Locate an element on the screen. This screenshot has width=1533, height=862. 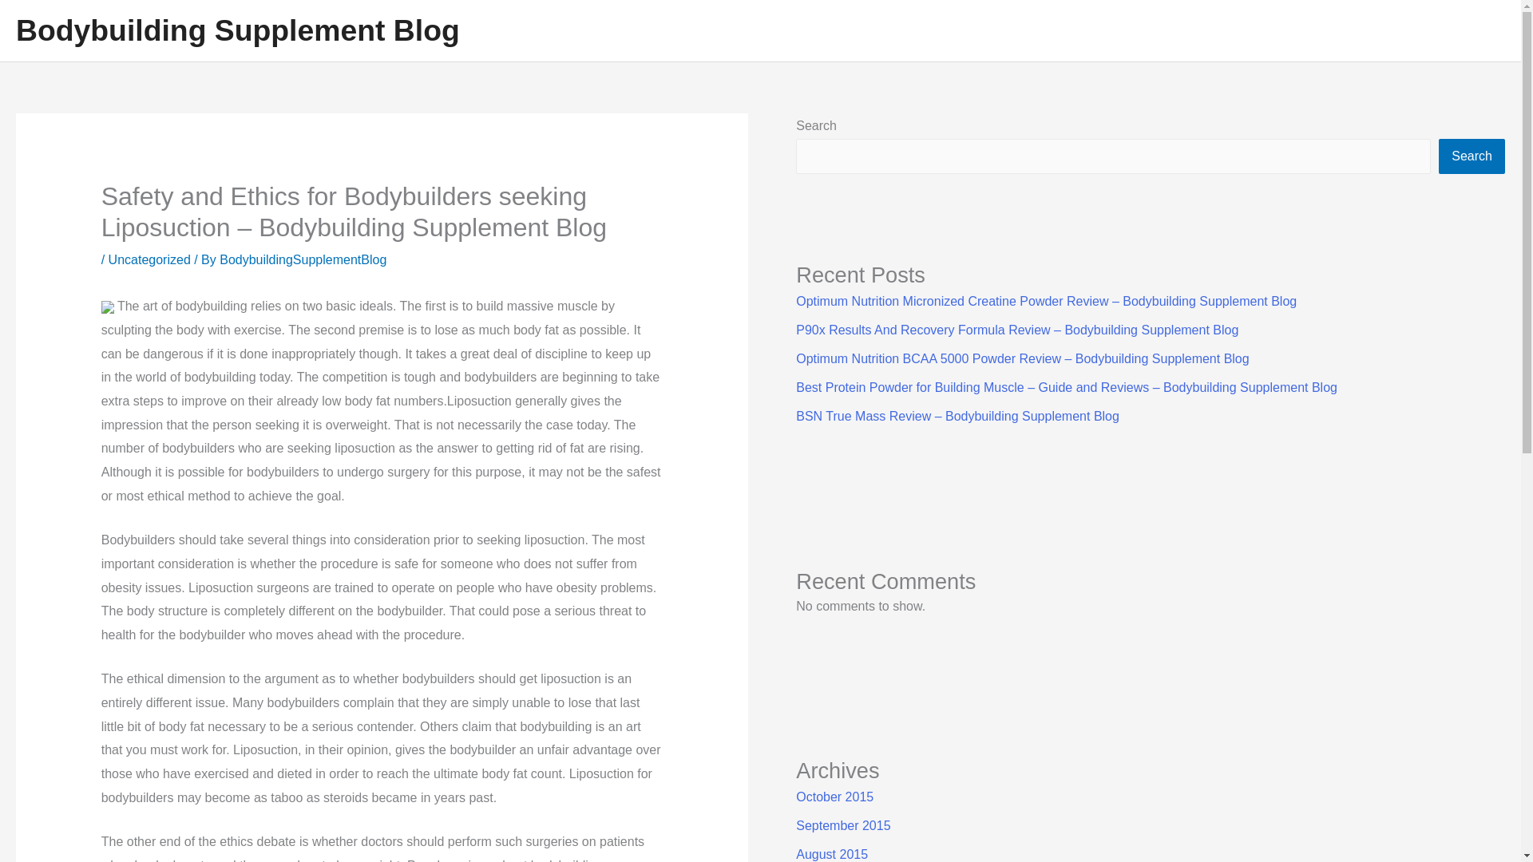
Search is located at coordinates (1472, 156).